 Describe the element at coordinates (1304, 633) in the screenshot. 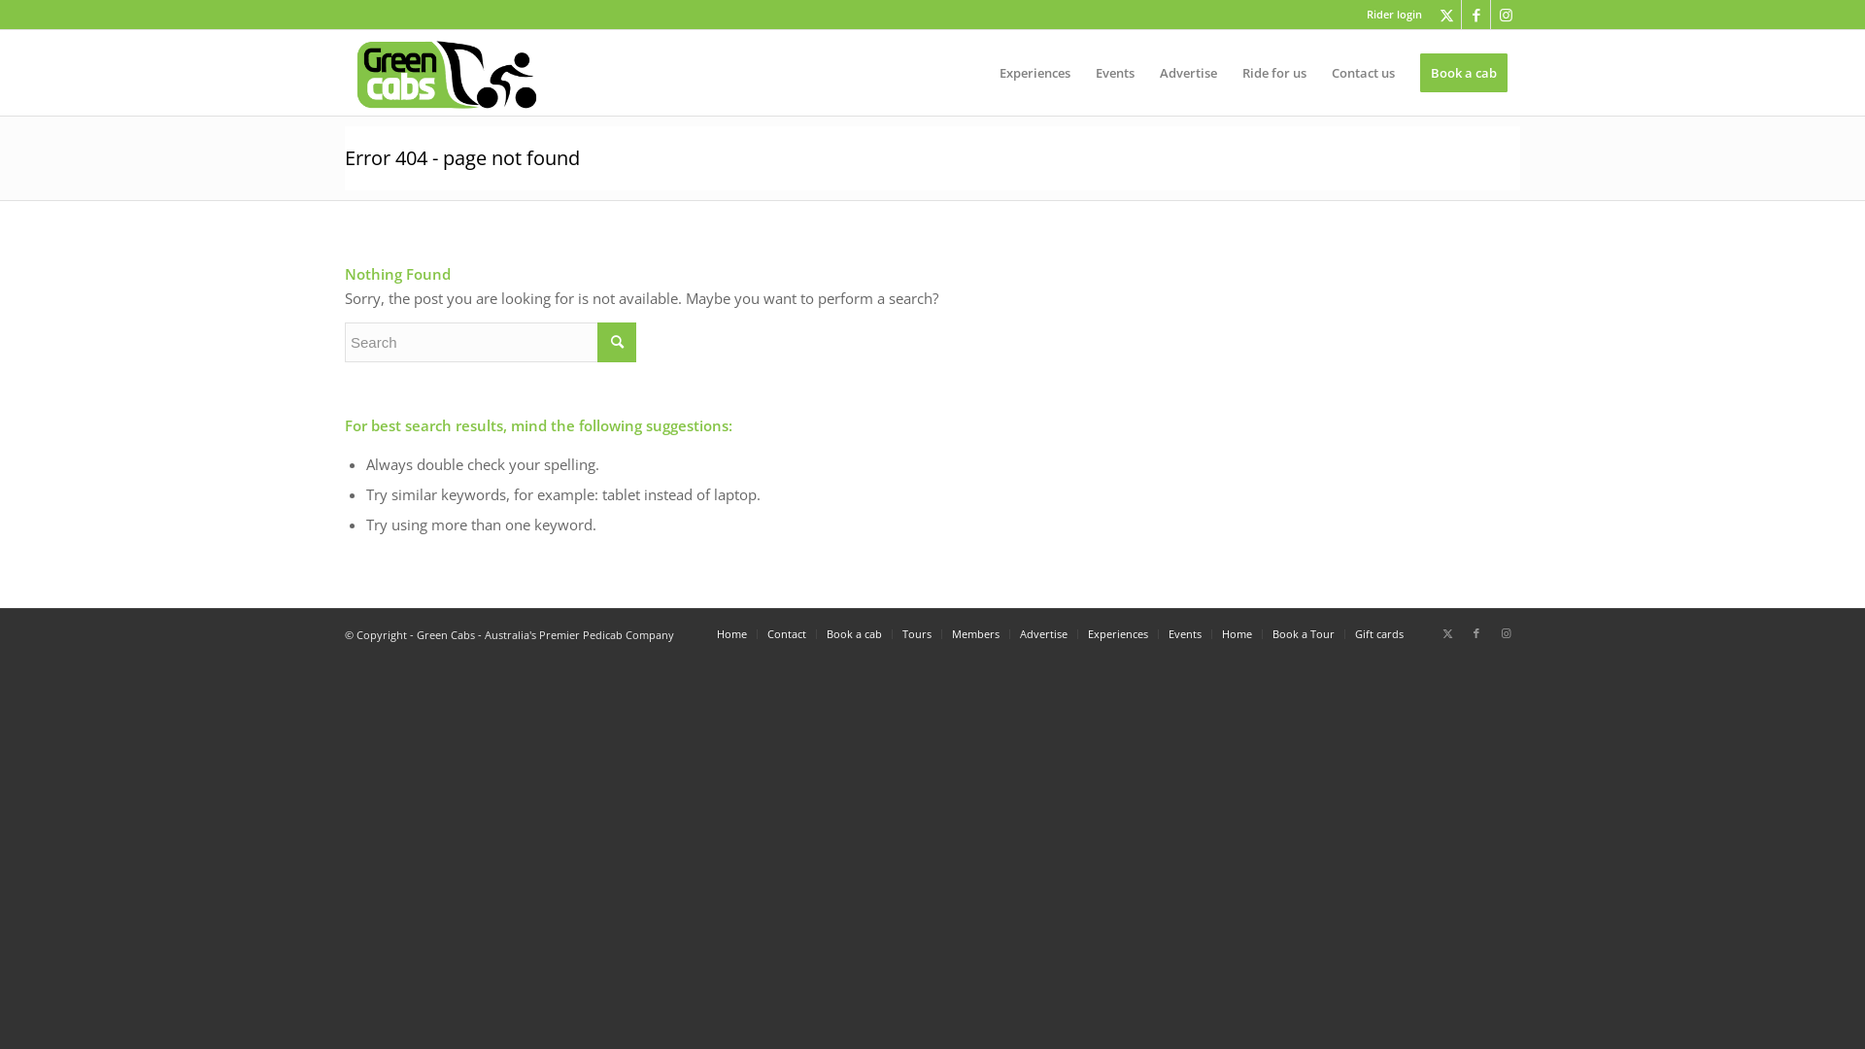

I see `Book a Tour` at that location.